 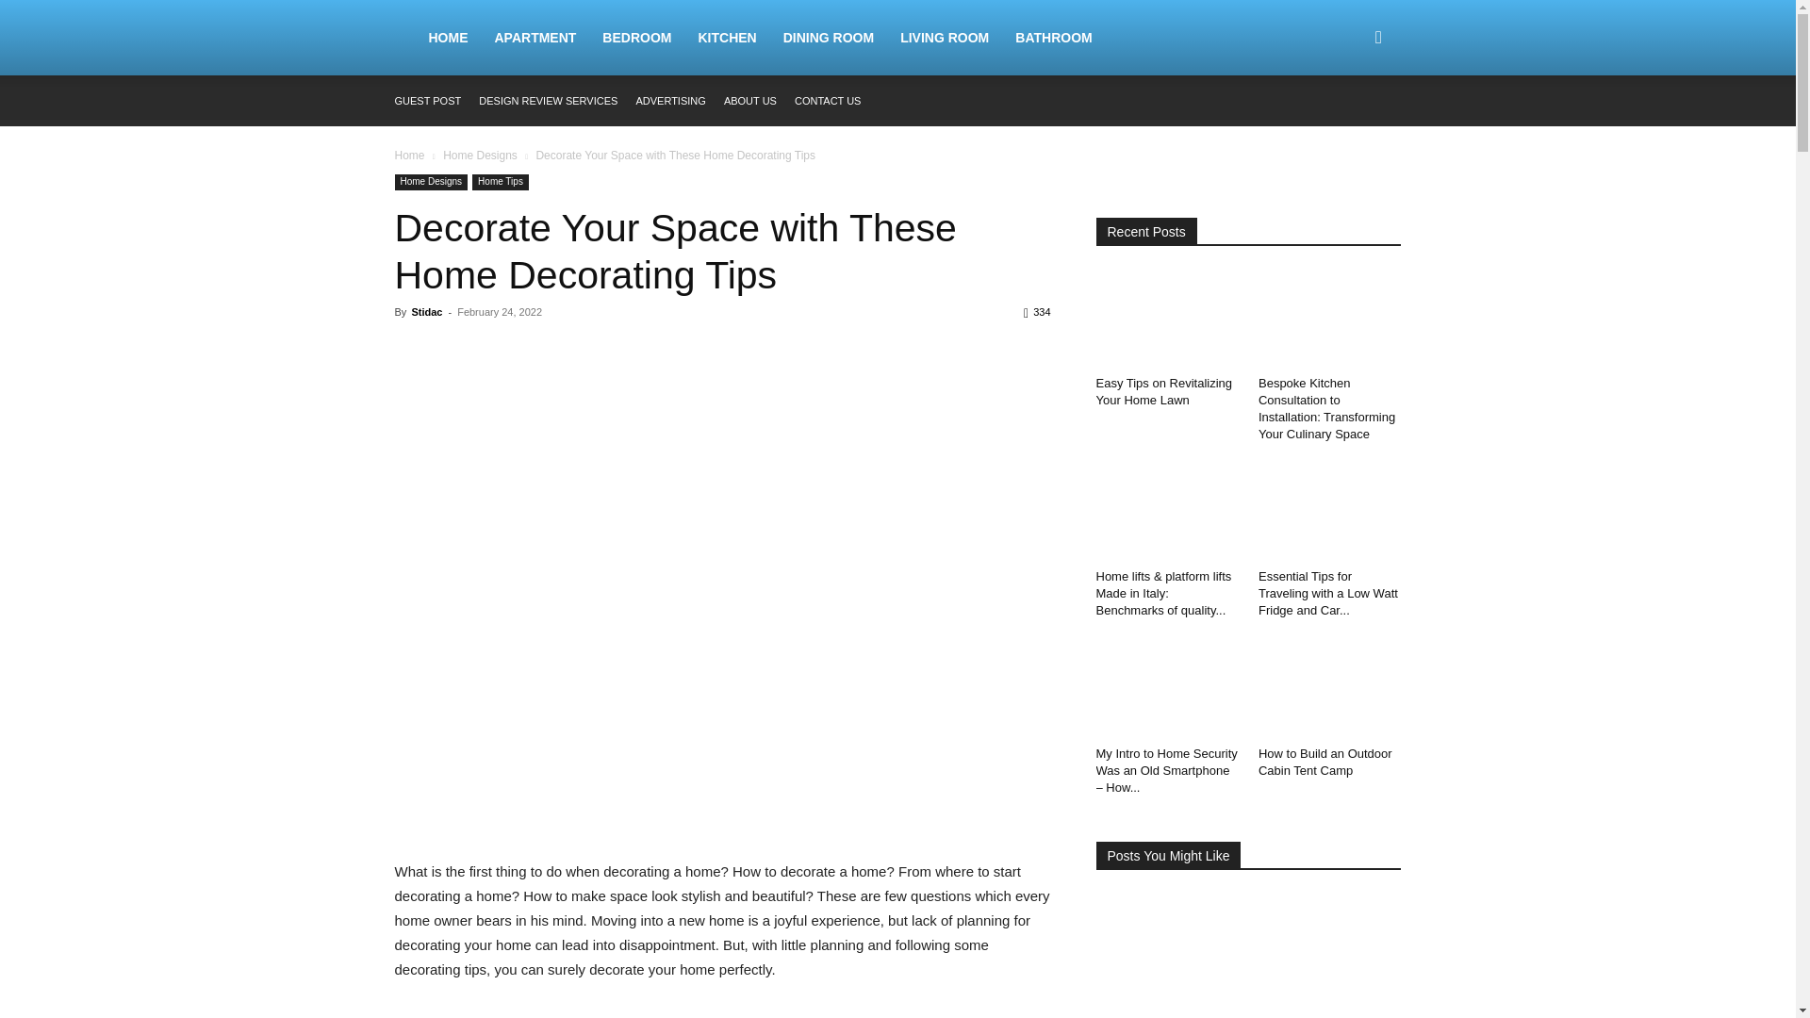 What do you see at coordinates (945, 38) in the screenshot?
I see `LIVING ROOM` at bounding box center [945, 38].